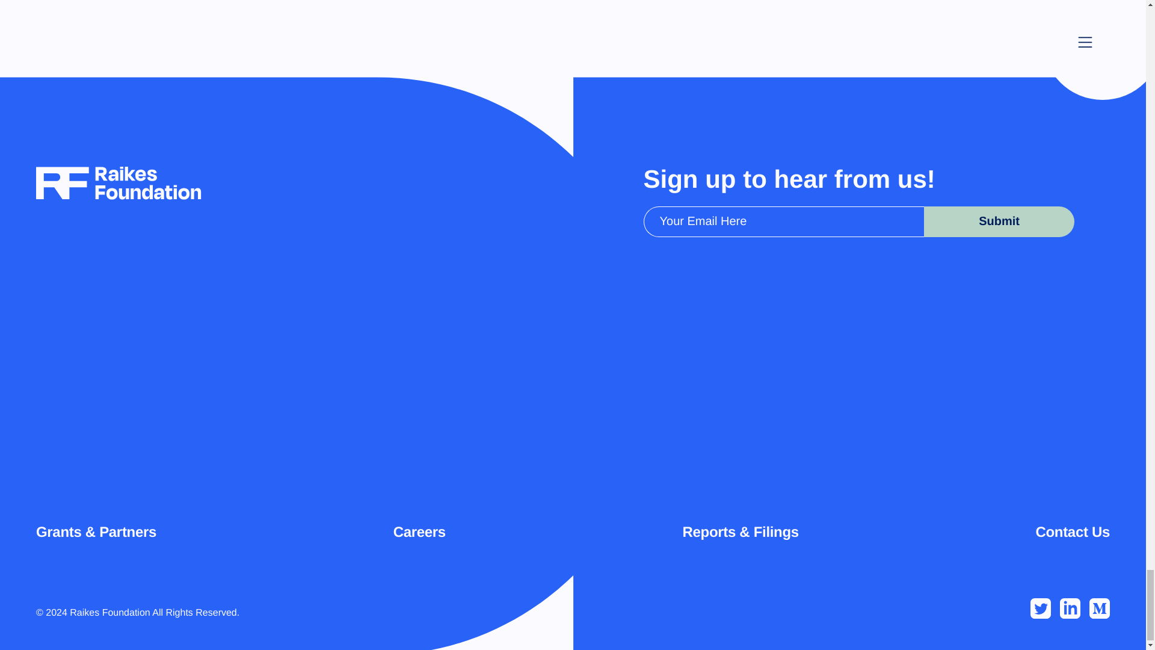  I want to click on Careers, so click(420, 533).